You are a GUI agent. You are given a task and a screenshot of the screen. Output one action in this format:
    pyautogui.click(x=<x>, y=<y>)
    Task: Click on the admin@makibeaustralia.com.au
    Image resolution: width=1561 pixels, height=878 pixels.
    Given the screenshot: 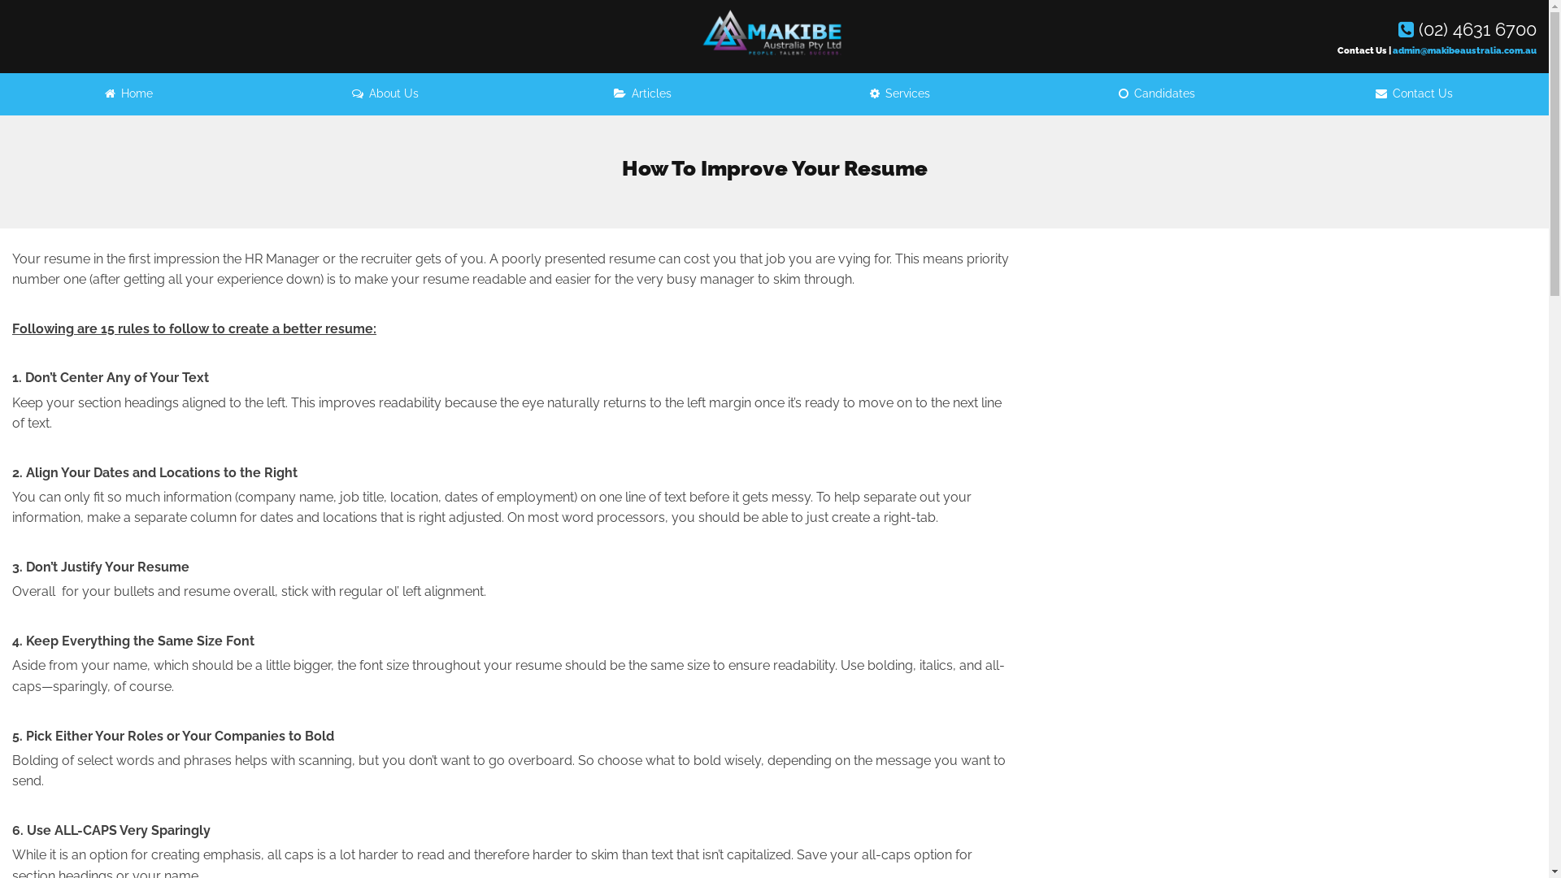 What is the action you would take?
    pyautogui.click(x=1465, y=50)
    